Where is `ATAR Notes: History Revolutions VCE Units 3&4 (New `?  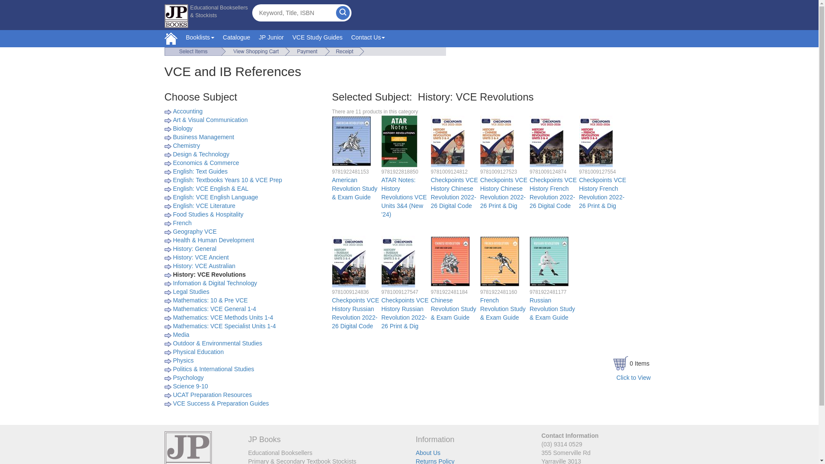 ATAR Notes: History Revolutions VCE Units 3&4 (New  is located at coordinates (400, 141).